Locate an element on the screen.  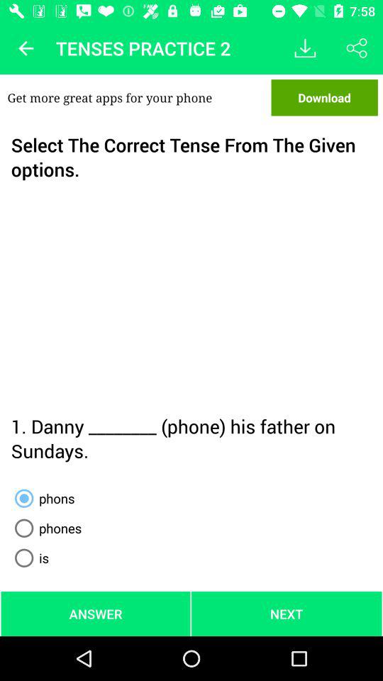
turn on answer item is located at coordinates (95, 613).